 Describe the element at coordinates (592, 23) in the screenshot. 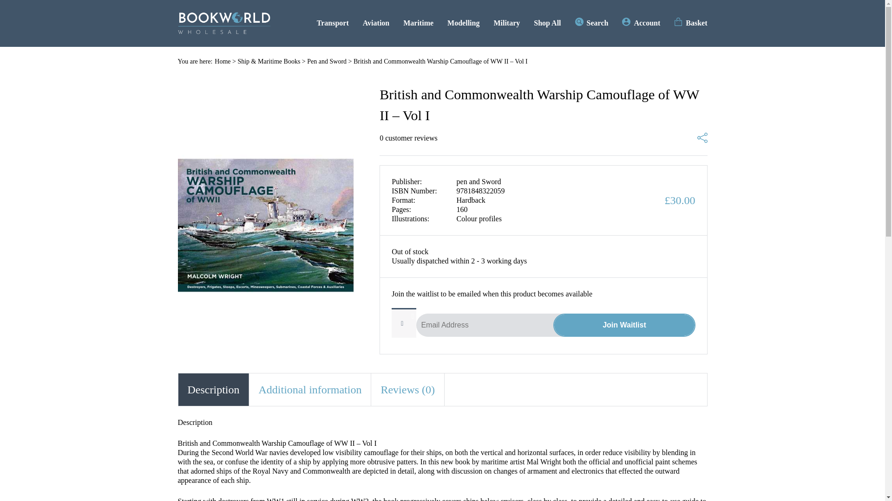

I see `Search` at that location.